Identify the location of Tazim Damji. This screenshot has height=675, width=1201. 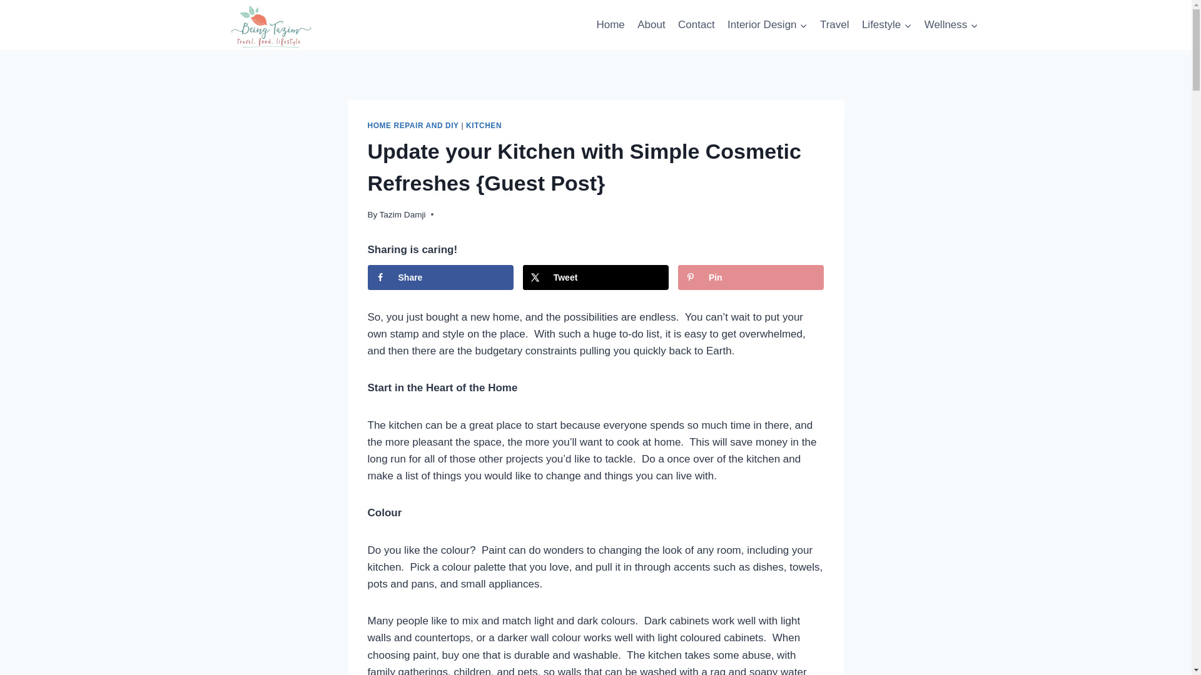
(403, 214).